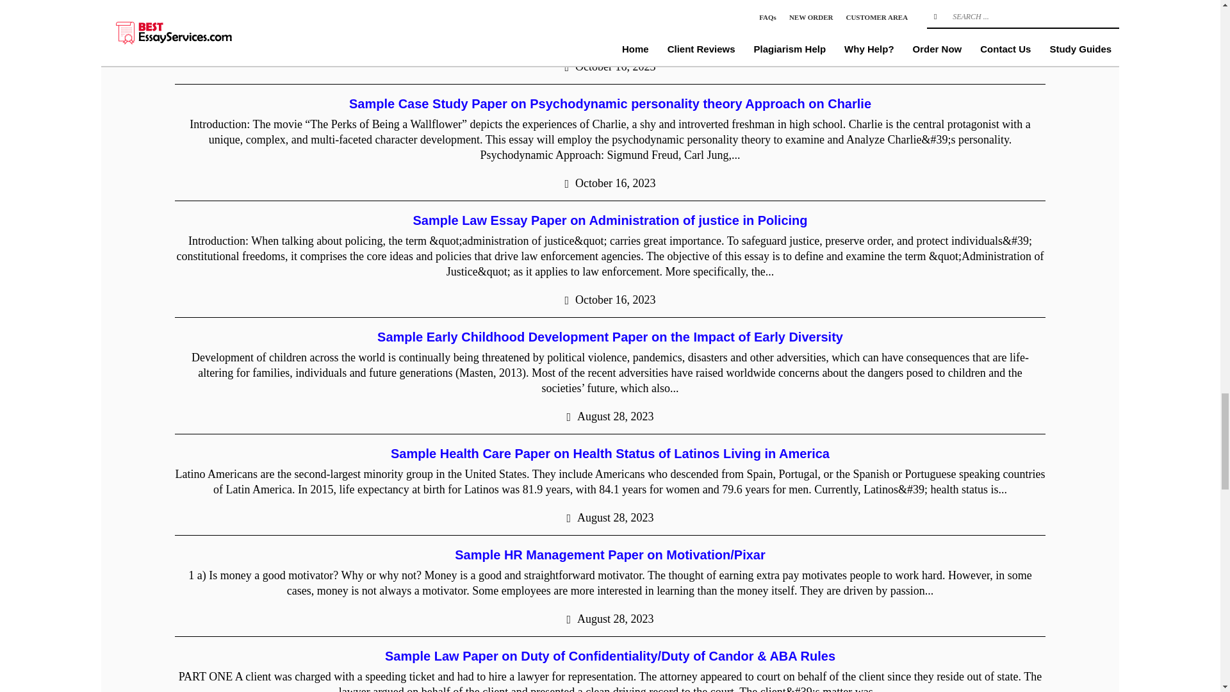 This screenshot has height=692, width=1230. Describe the element at coordinates (609, 5) in the screenshot. I see `Sample Law Essay Paper on Leadership Vs. Power in Policing` at that location.